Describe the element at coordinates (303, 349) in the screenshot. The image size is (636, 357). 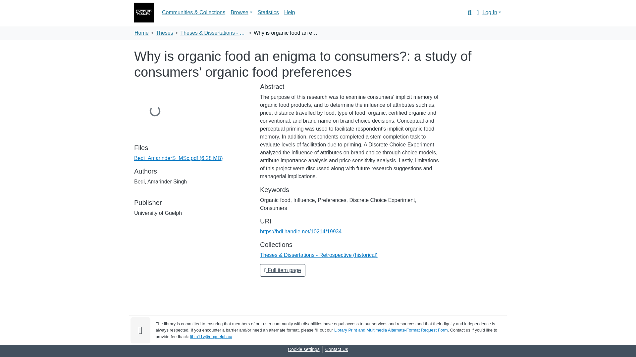
I see `Cookie settings` at that location.